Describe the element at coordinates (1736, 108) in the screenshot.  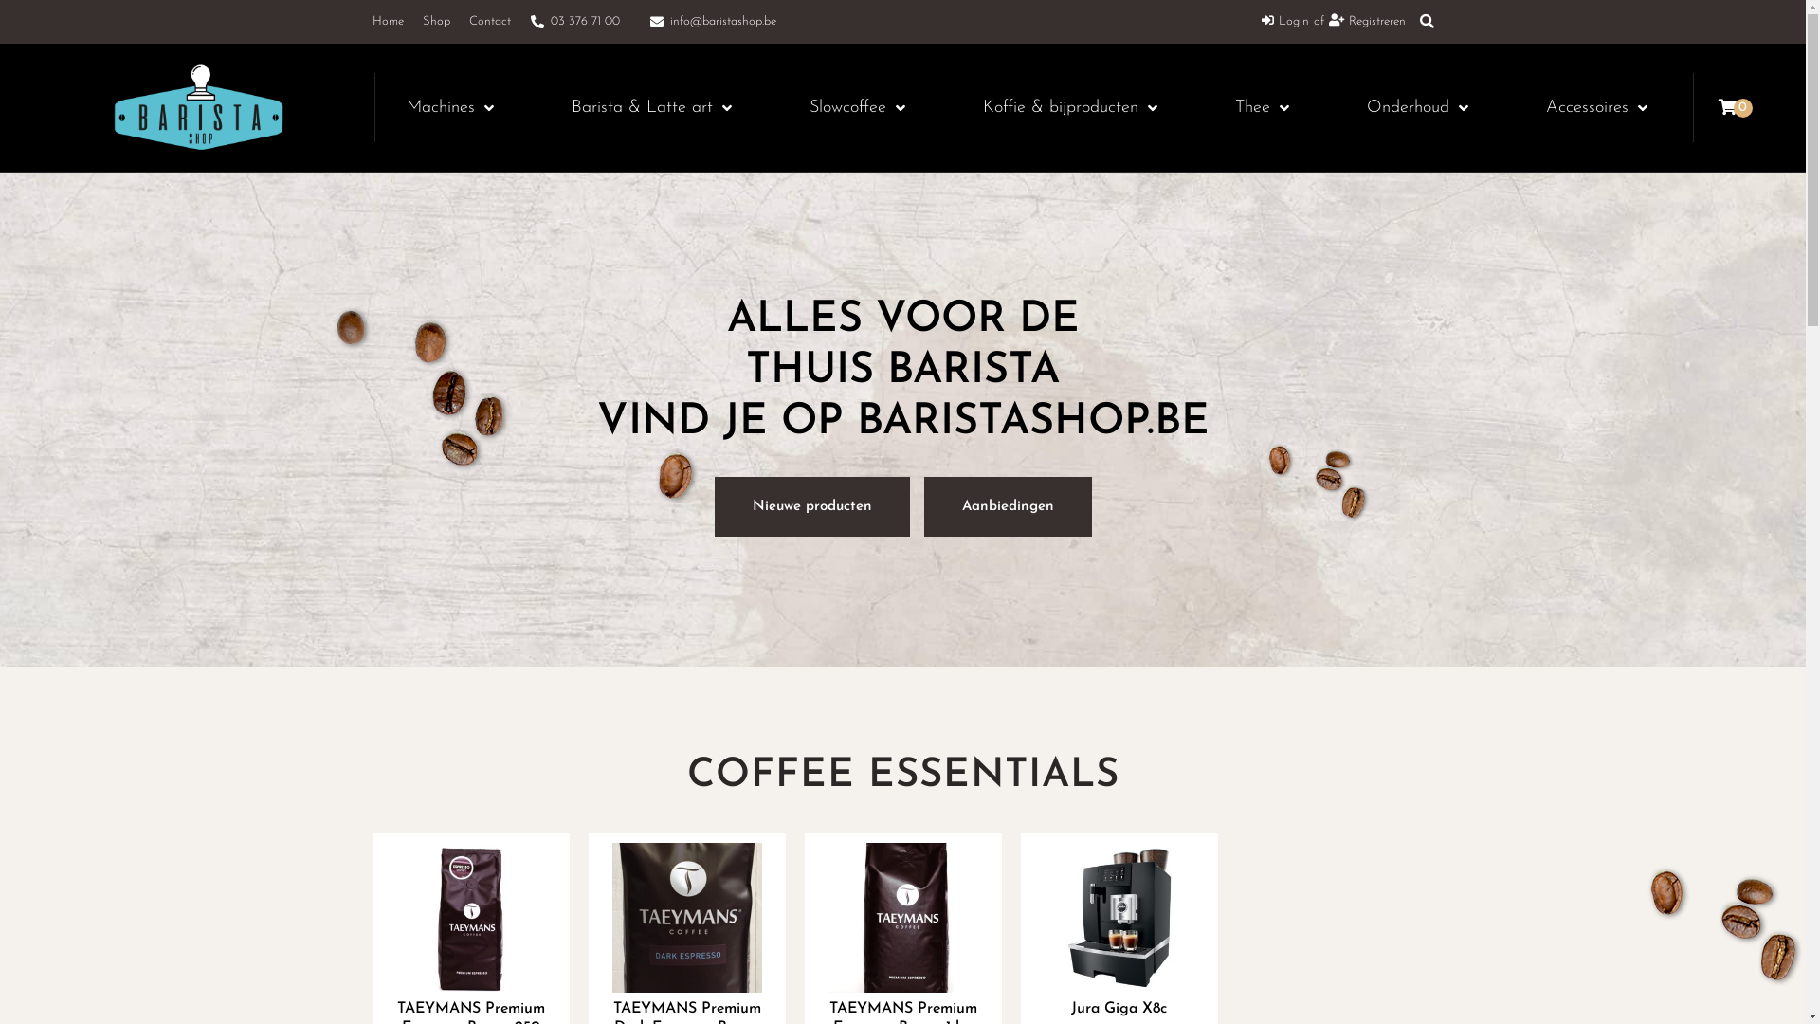
I see `0` at that location.